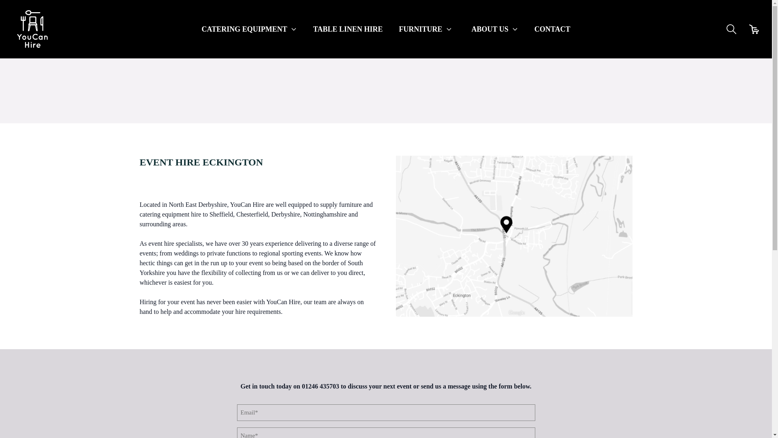 This screenshot has width=778, height=438. Describe the element at coordinates (425, 29) in the screenshot. I see `FURNITURE` at that location.